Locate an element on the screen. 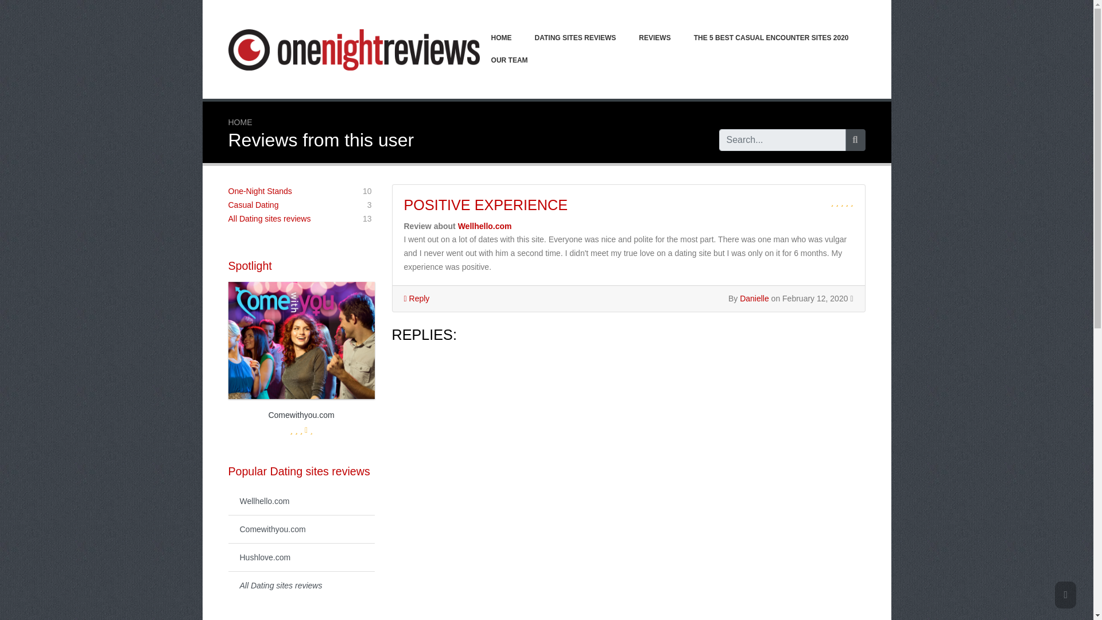  Wellhello.com is located at coordinates (301, 585).